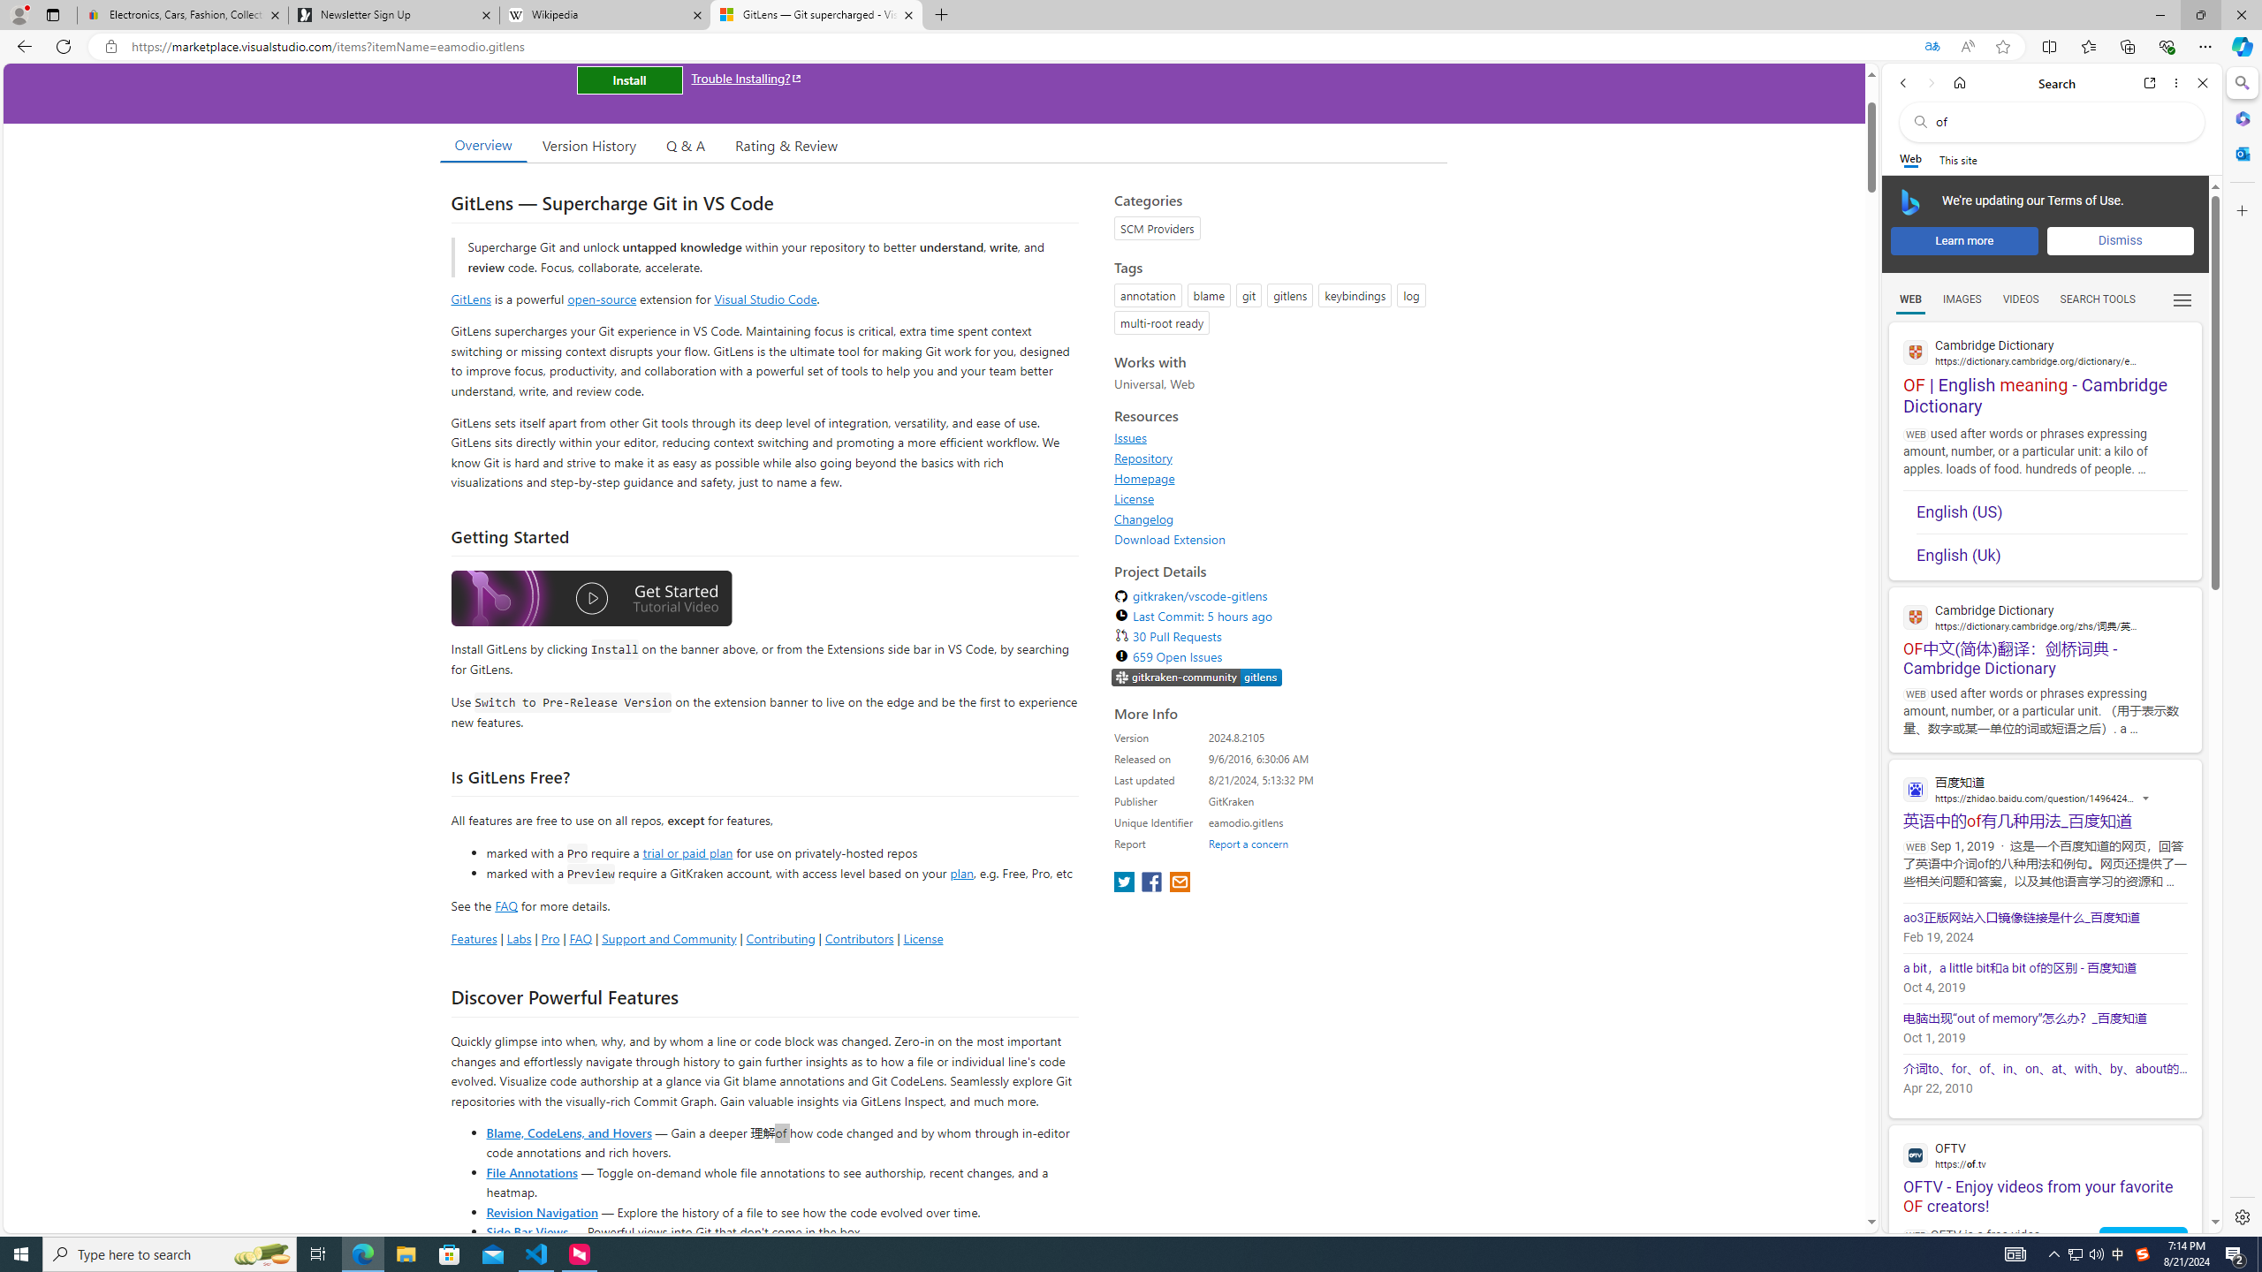 This screenshot has width=2262, height=1272. Describe the element at coordinates (2098, 299) in the screenshot. I see `Search Filter, Search Tools` at that location.